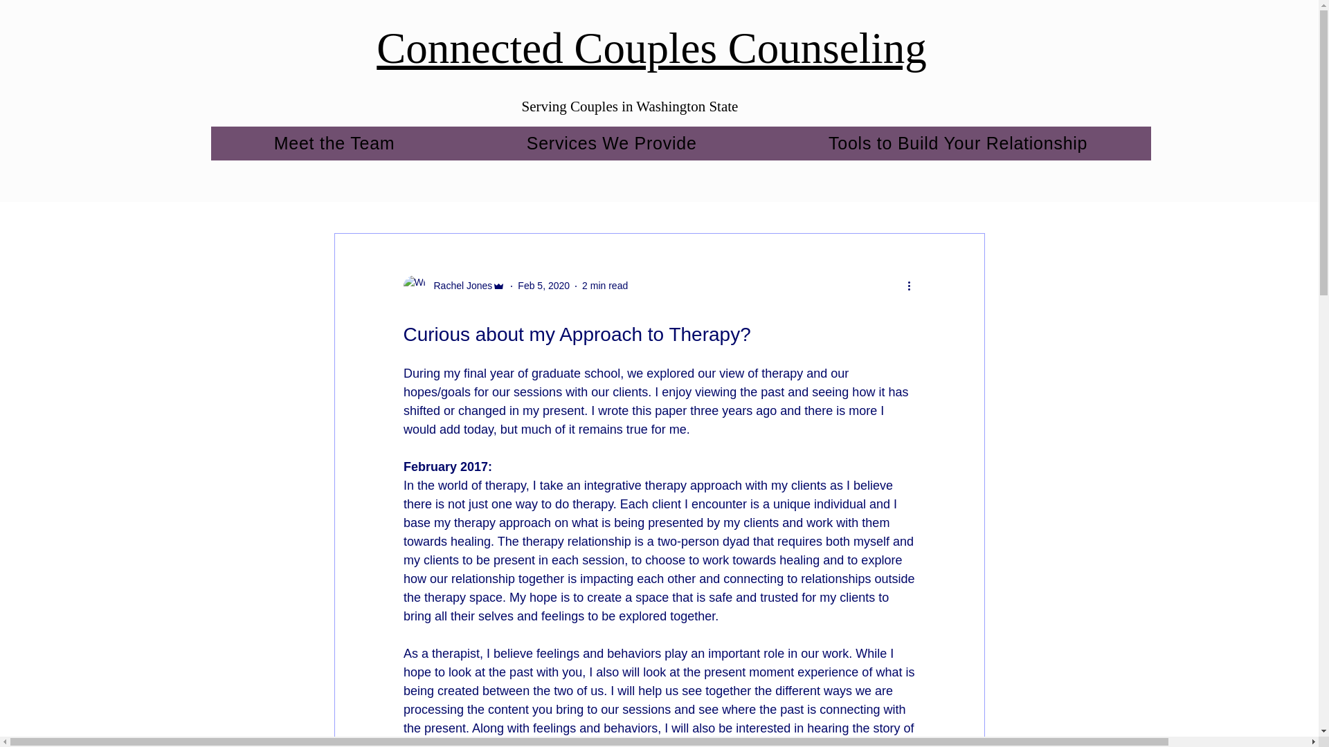 The width and height of the screenshot is (1329, 747). What do you see at coordinates (604, 286) in the screenshot?
I see `2 min read` at bounding box center [604, 286].